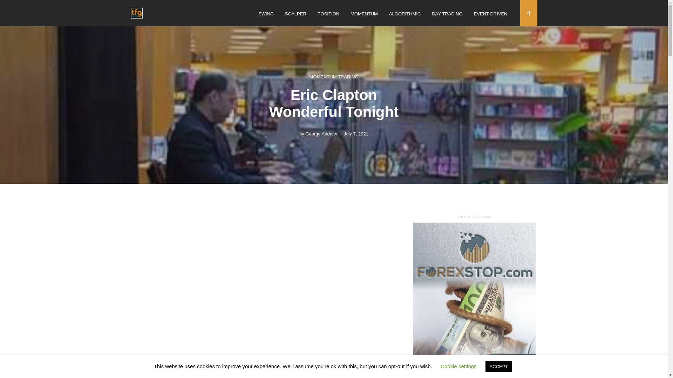 This screenshot has width=673, height=378. I want to click on MOMENTUM TRADING, so click(334, 76).